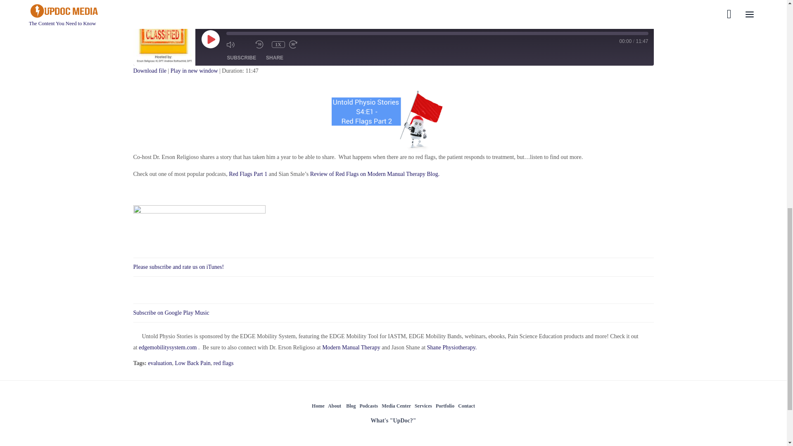 Image resolution: width=793 pixels, height=446 pixels. Describe the element at coordinates (164, 34) in the screenshot. I see `Untold Physio Stories` at that location.